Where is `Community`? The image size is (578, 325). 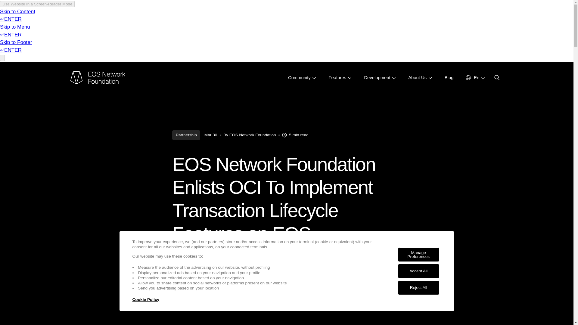 Community is located at coordinates (475, 78).